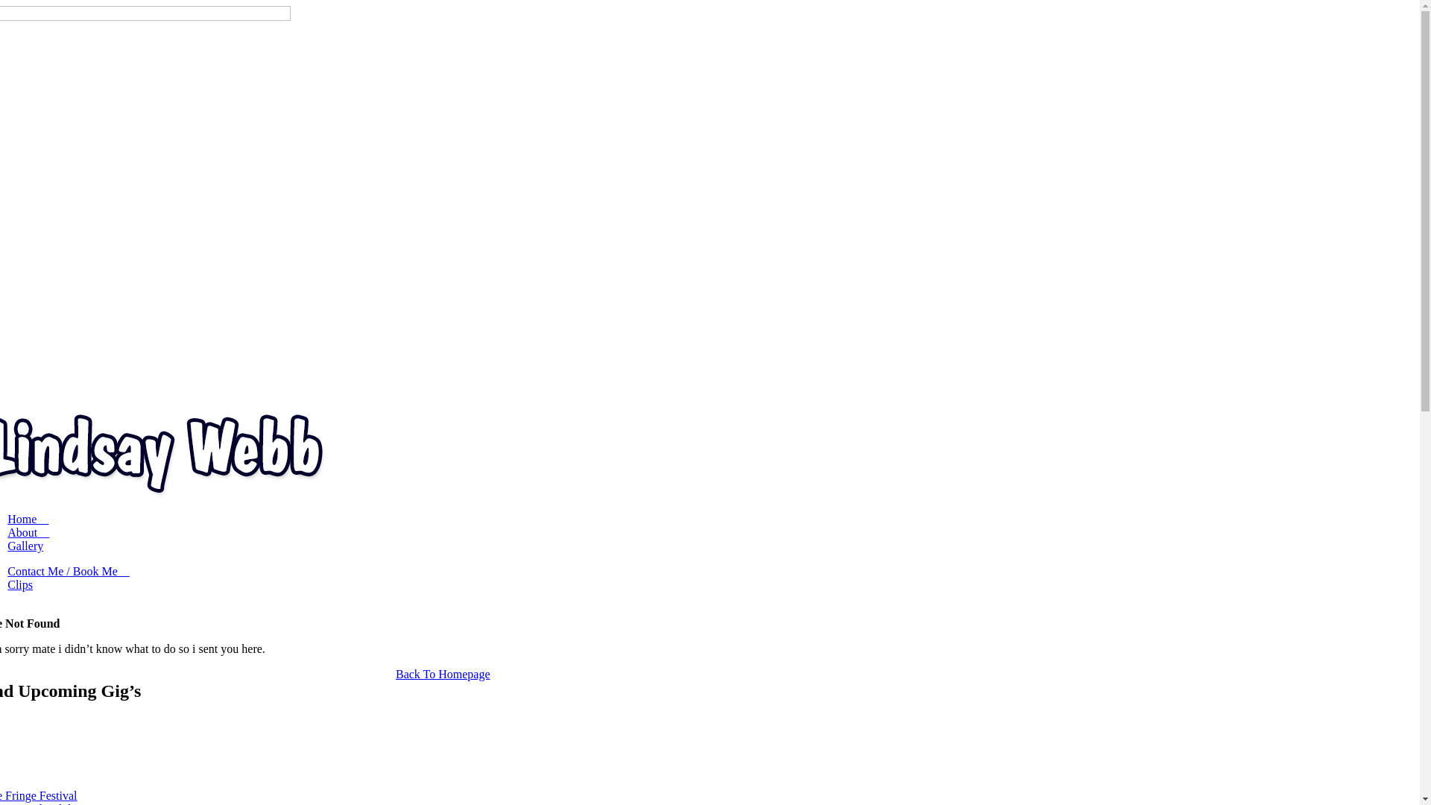  Describe the element at coordinates (6, 6) in the screenshot. I see `Skip to content` at that location.